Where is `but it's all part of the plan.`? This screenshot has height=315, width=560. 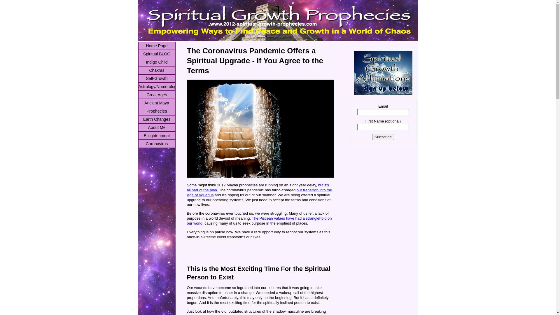 but it's all part of the plan. is located at coordinates (258, 188).